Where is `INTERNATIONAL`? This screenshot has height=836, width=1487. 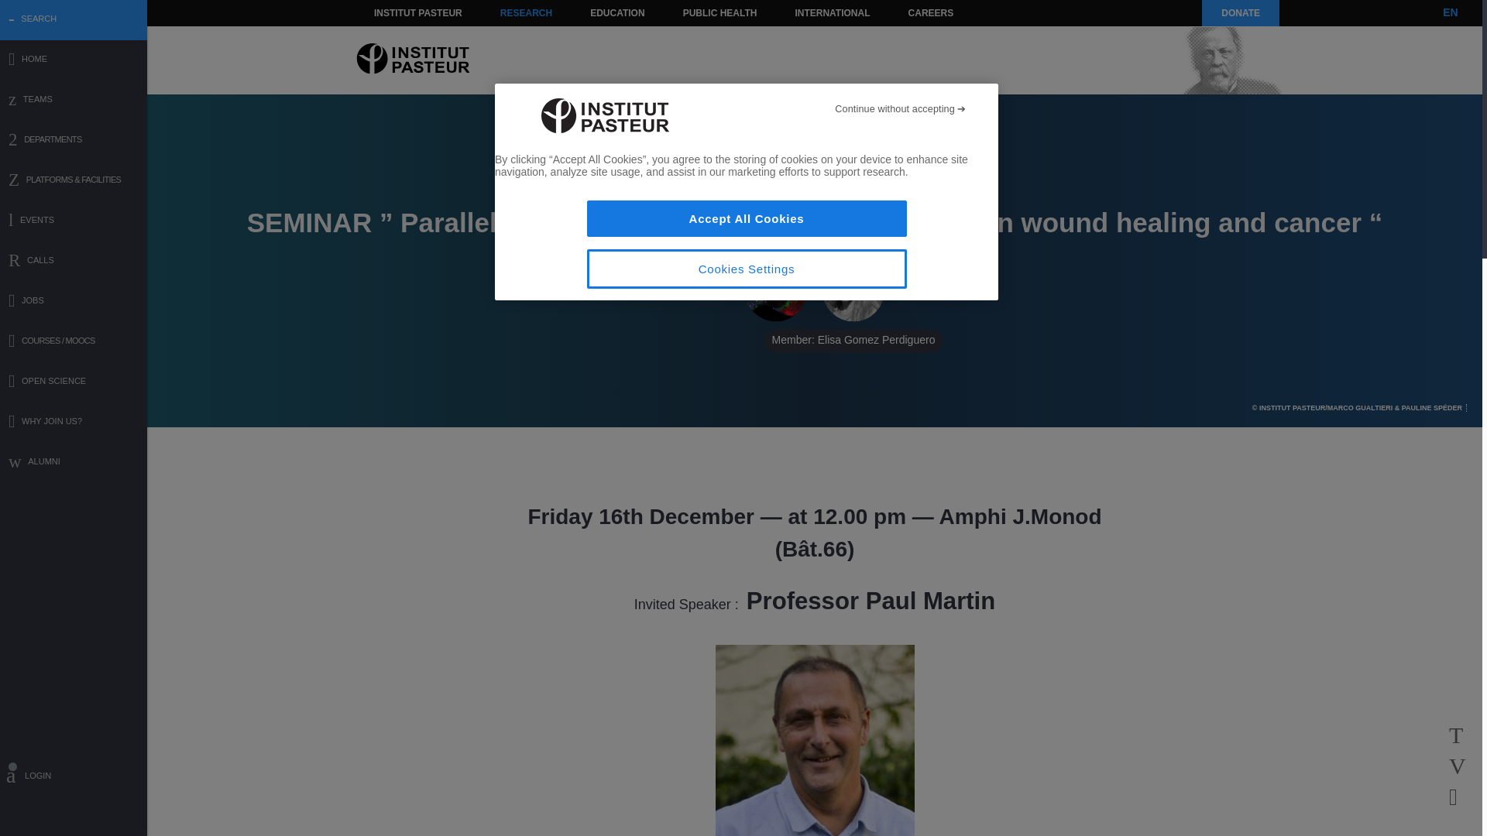 INTERNATIONAL is located at coordinates (832, 12).